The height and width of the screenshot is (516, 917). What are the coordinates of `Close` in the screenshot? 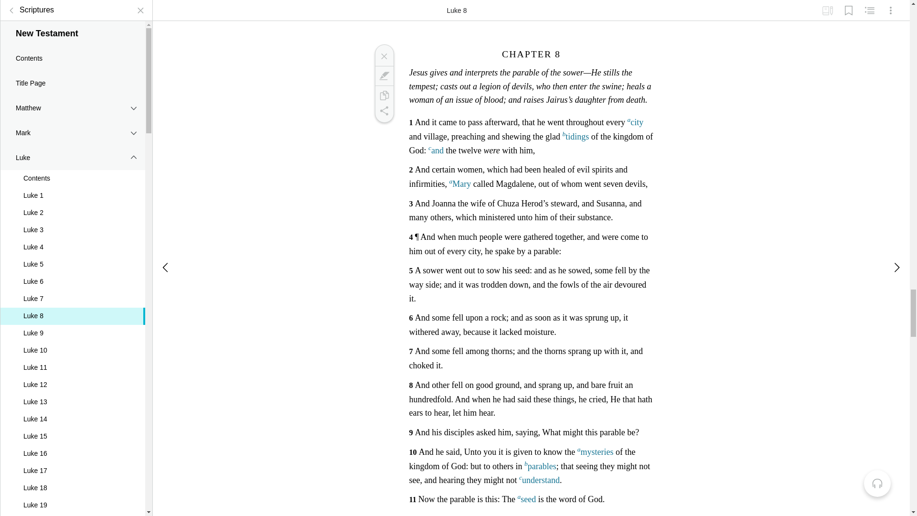 It's located at (384, 56).